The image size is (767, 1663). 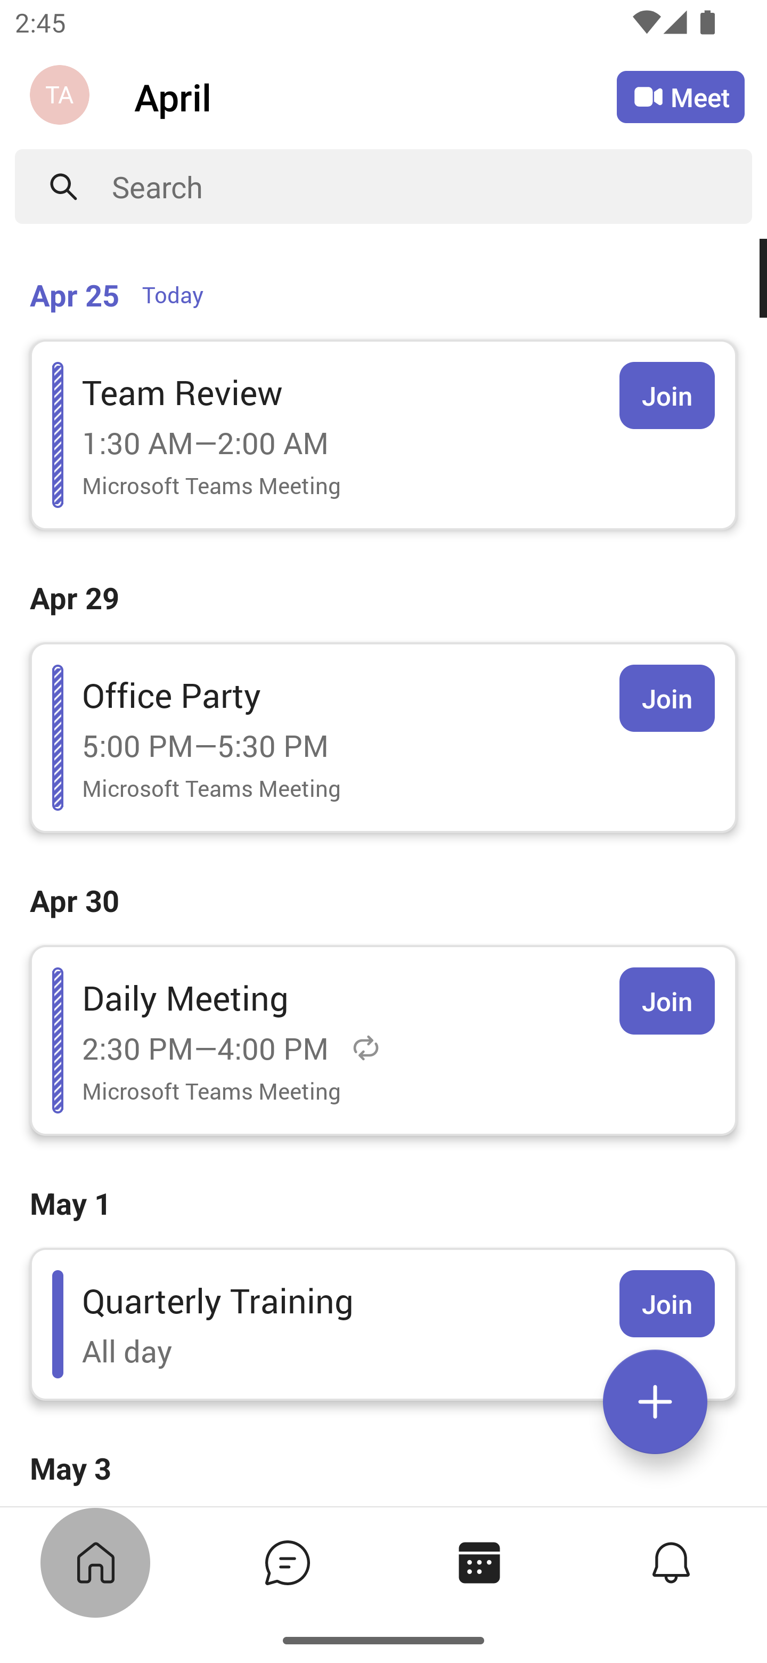 What do you see at coordinates (62, 97) in the screenshot?
I see `Navigation` at bounding box center [62, 97].